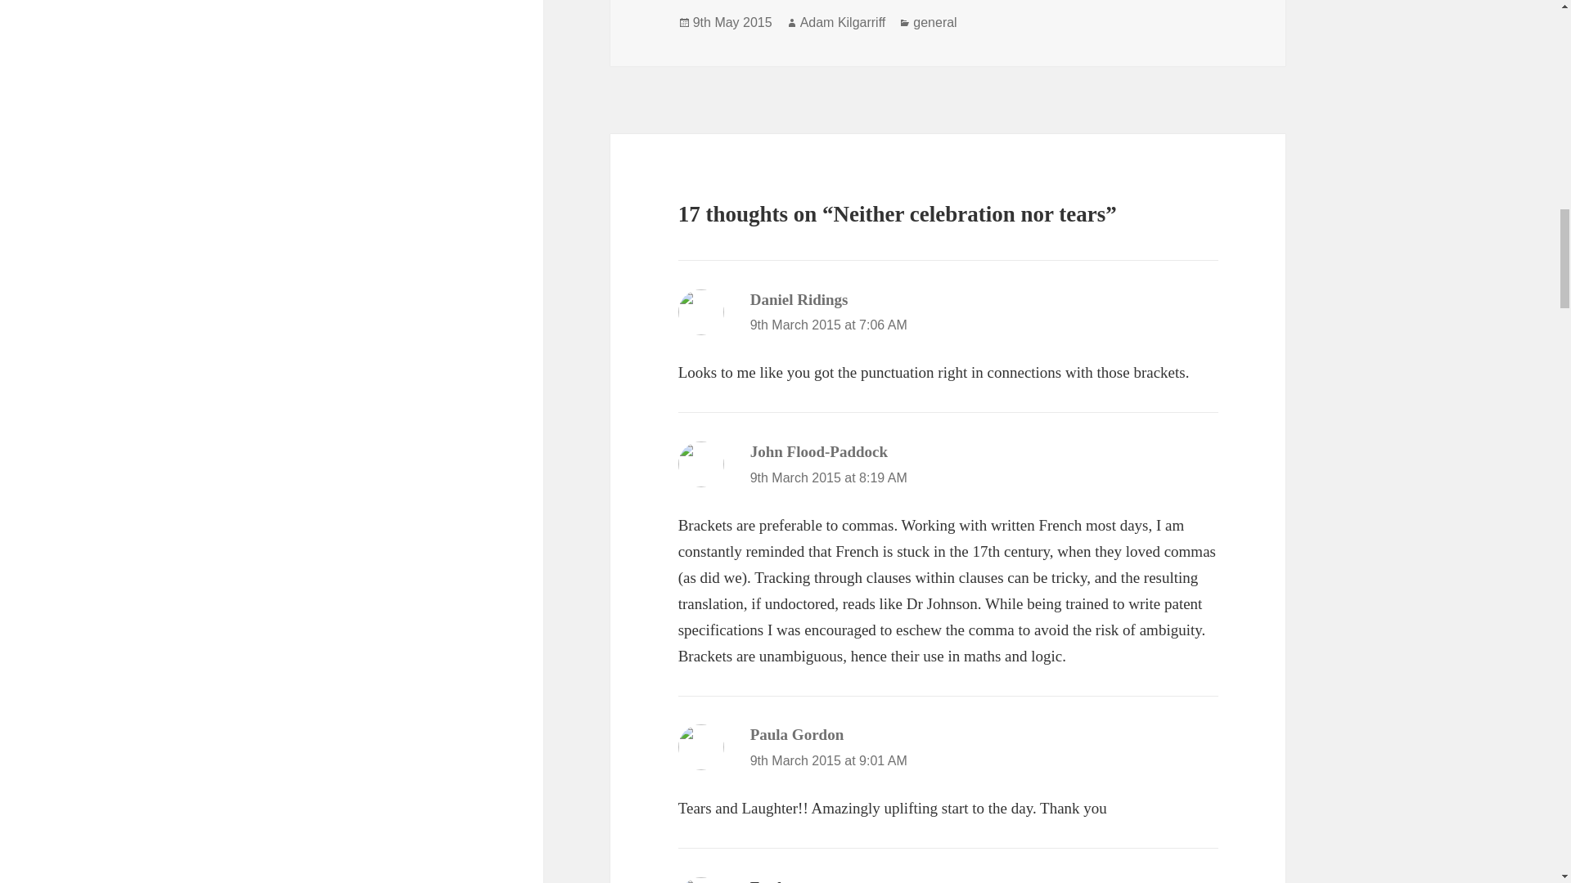 This screenshot has height=883, width=1571. What do you see at coordinates (732, 23) in the screenshot?
I see `9th May 2015` at bounding box center [732, 23].